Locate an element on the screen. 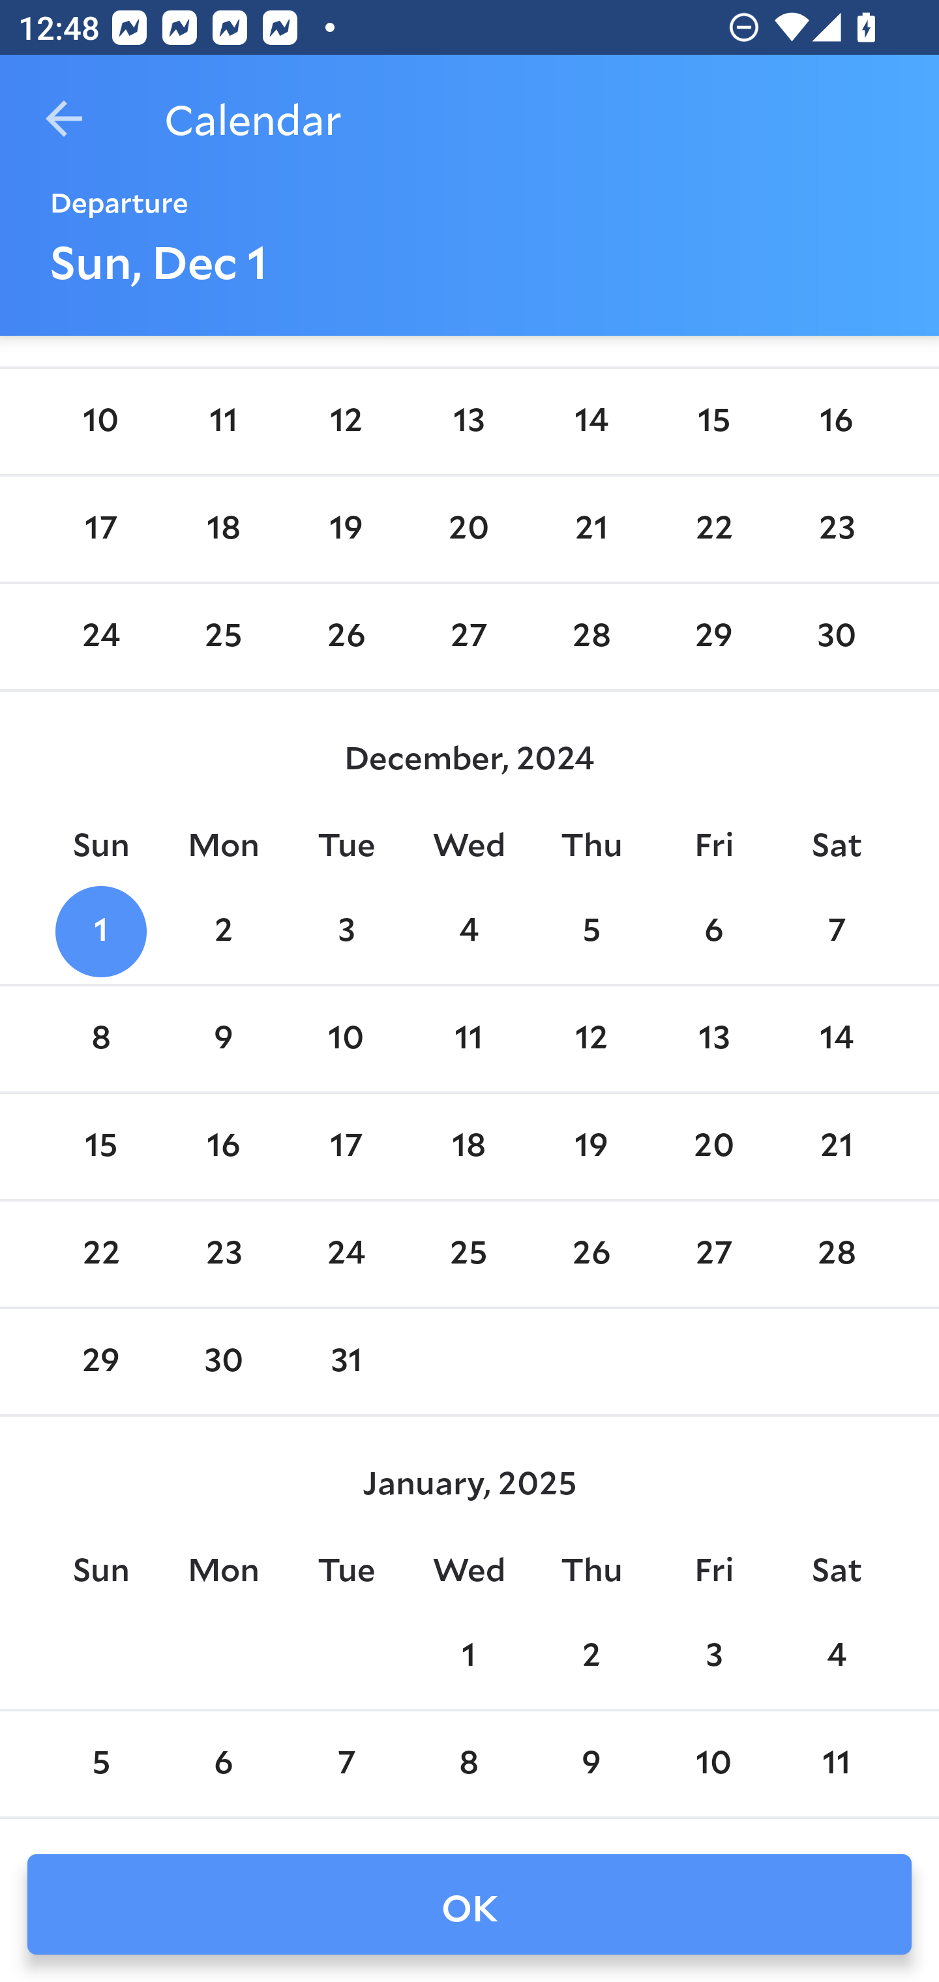 Image resolution: width=939 pixels, height=1982 pixels. Navigate up is located at coordinates (64, 119).